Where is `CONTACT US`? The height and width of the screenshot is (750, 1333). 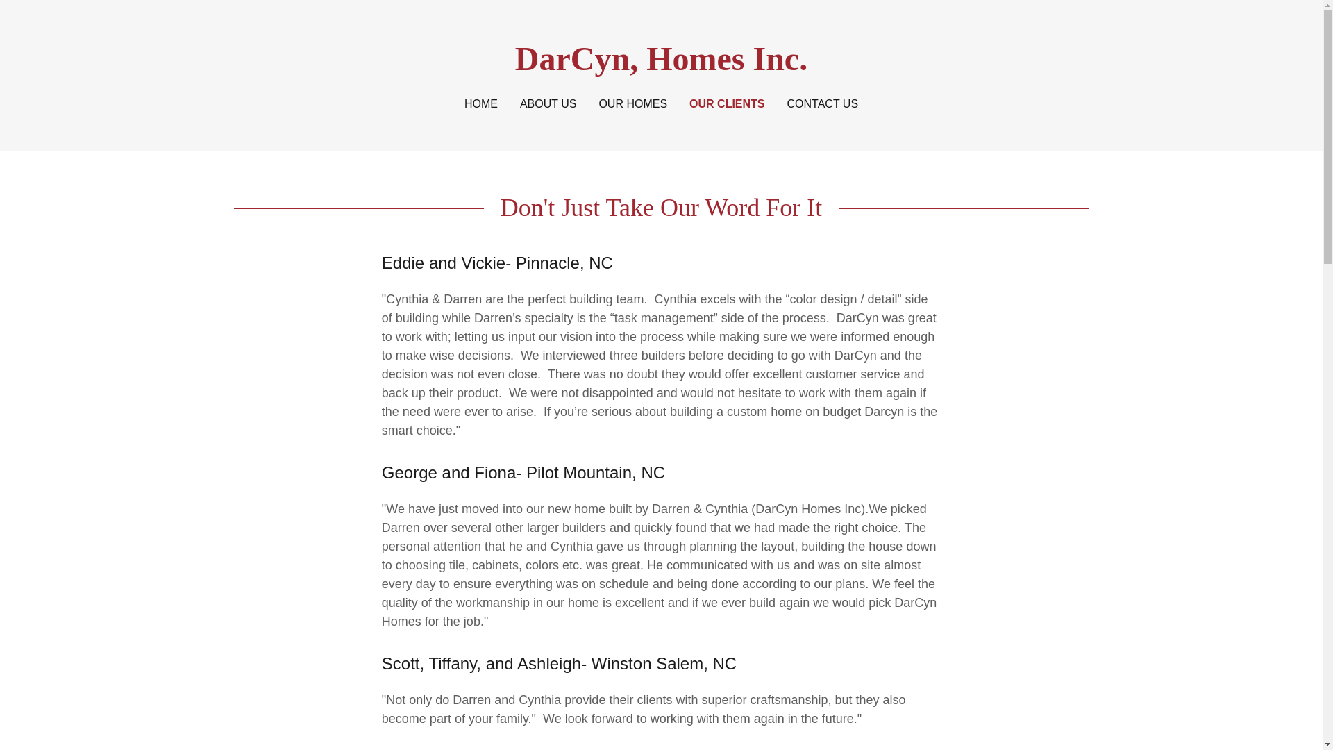 CONTACT US is located at coordinates (823, 104).